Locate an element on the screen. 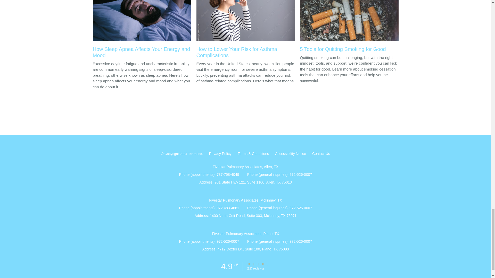  Star Rating is located at coordinates (254, 264).